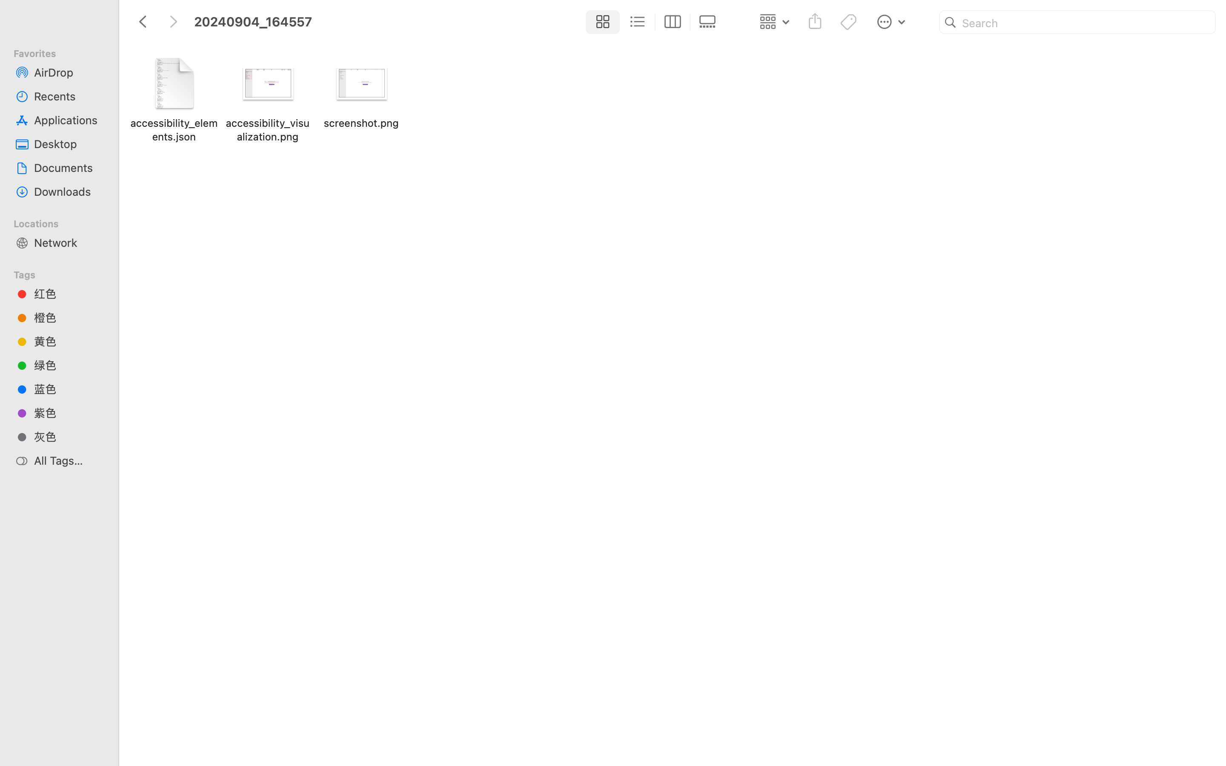 This screenshot has width=1226, height=766. What do you see at coordinates (64, 52) in the screenshot?
I see `Favorites` at bounding box center [64, 52].